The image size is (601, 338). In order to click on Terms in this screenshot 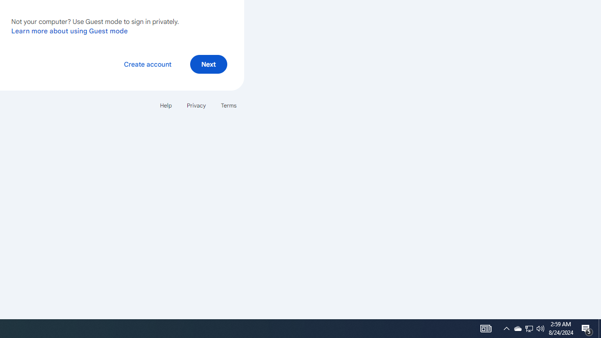, I will do `click(228, 105)`.